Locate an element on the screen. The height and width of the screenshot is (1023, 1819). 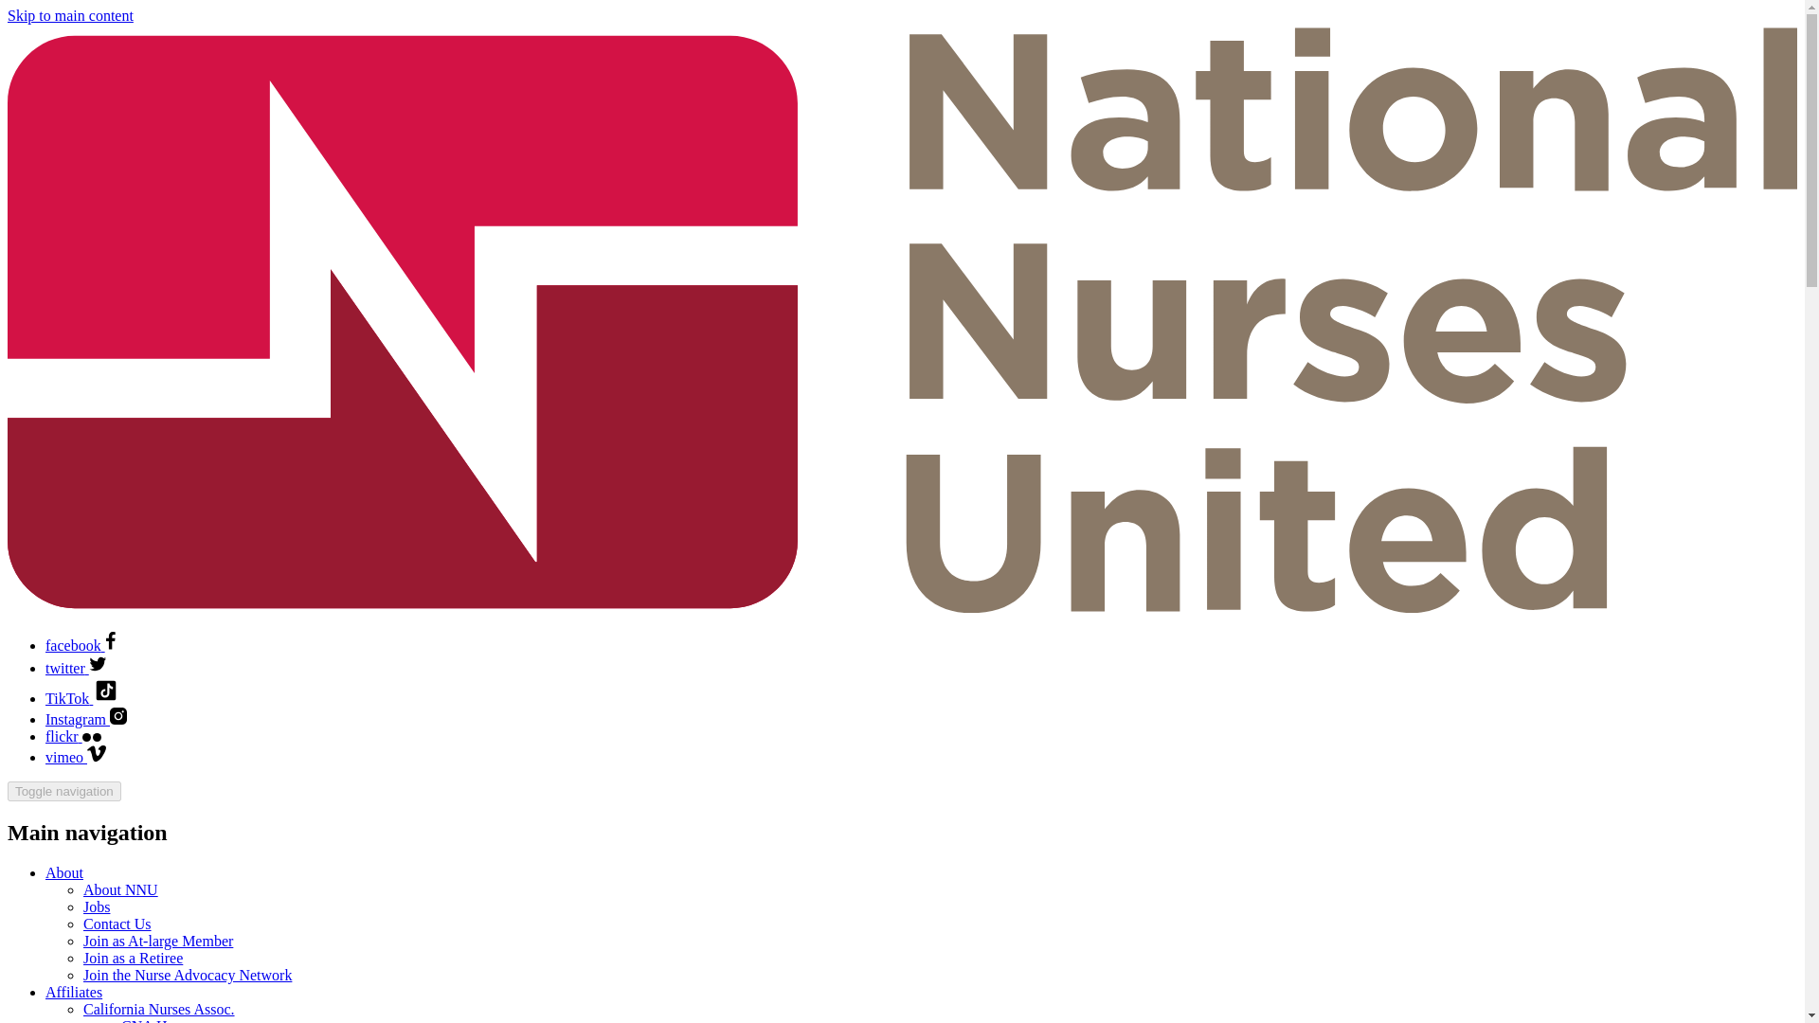
Join as a Retiree is located at coordinates (133, 958).